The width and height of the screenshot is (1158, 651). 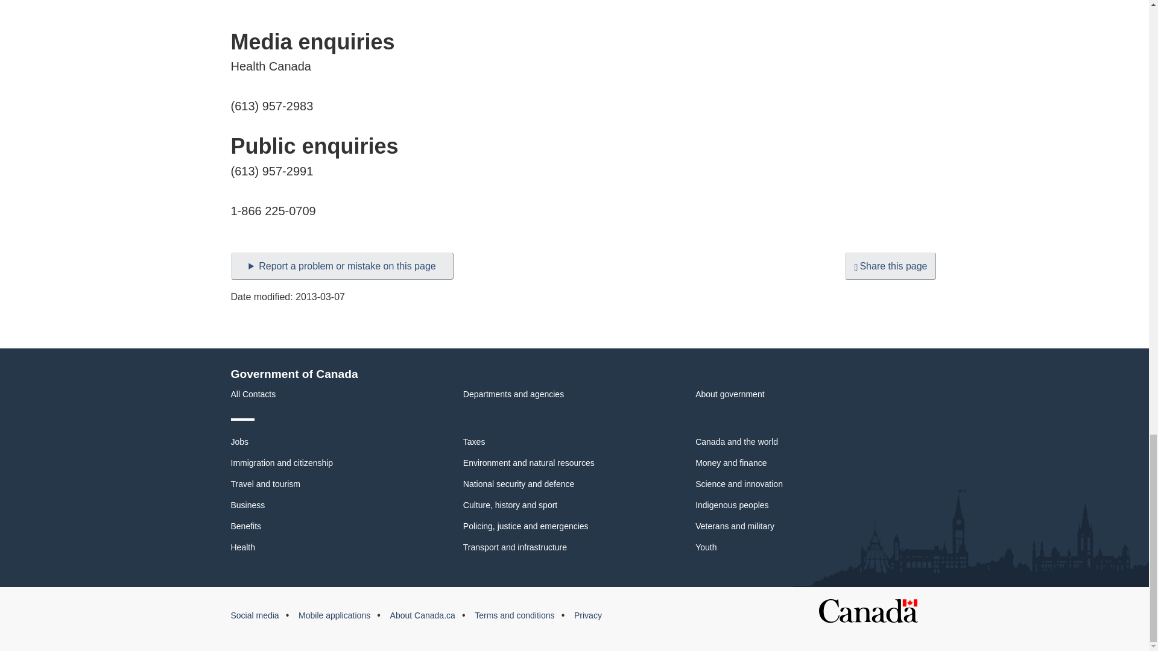 What do you see at coordinates (529, 463) in the screenshot?
I see `Environment and natural resources` at bounding box center [529, 463].